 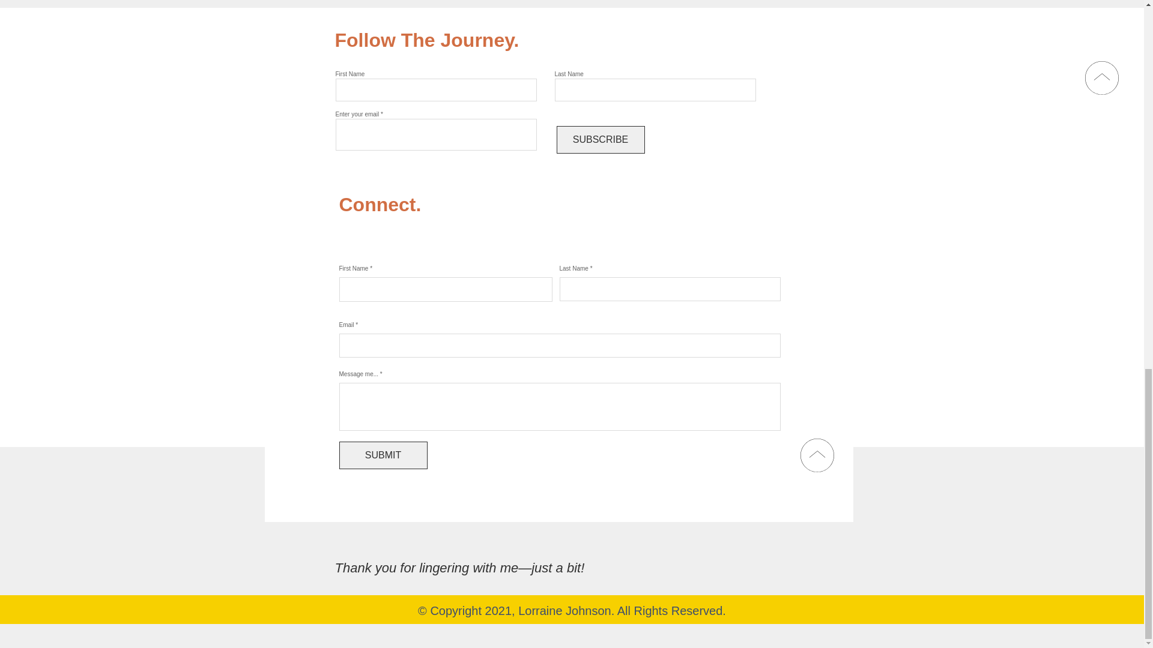 I want to click on SUBMIT, so click(x=383, y=455).